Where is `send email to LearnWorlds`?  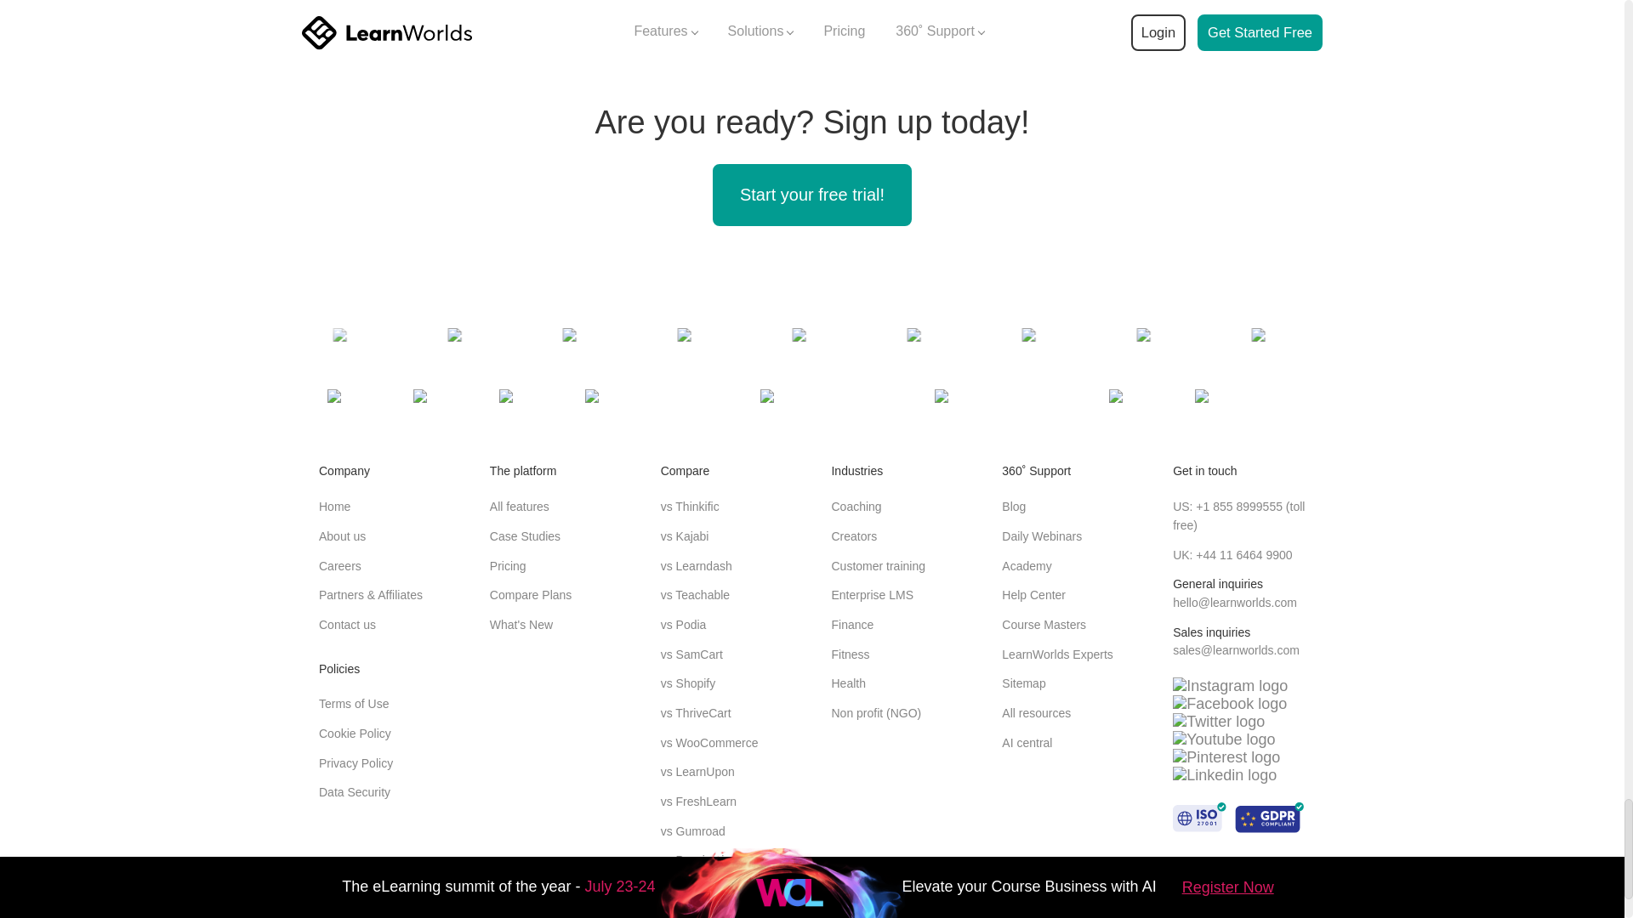
send email to LearnWorlds is located at coordinates (1234, 602).